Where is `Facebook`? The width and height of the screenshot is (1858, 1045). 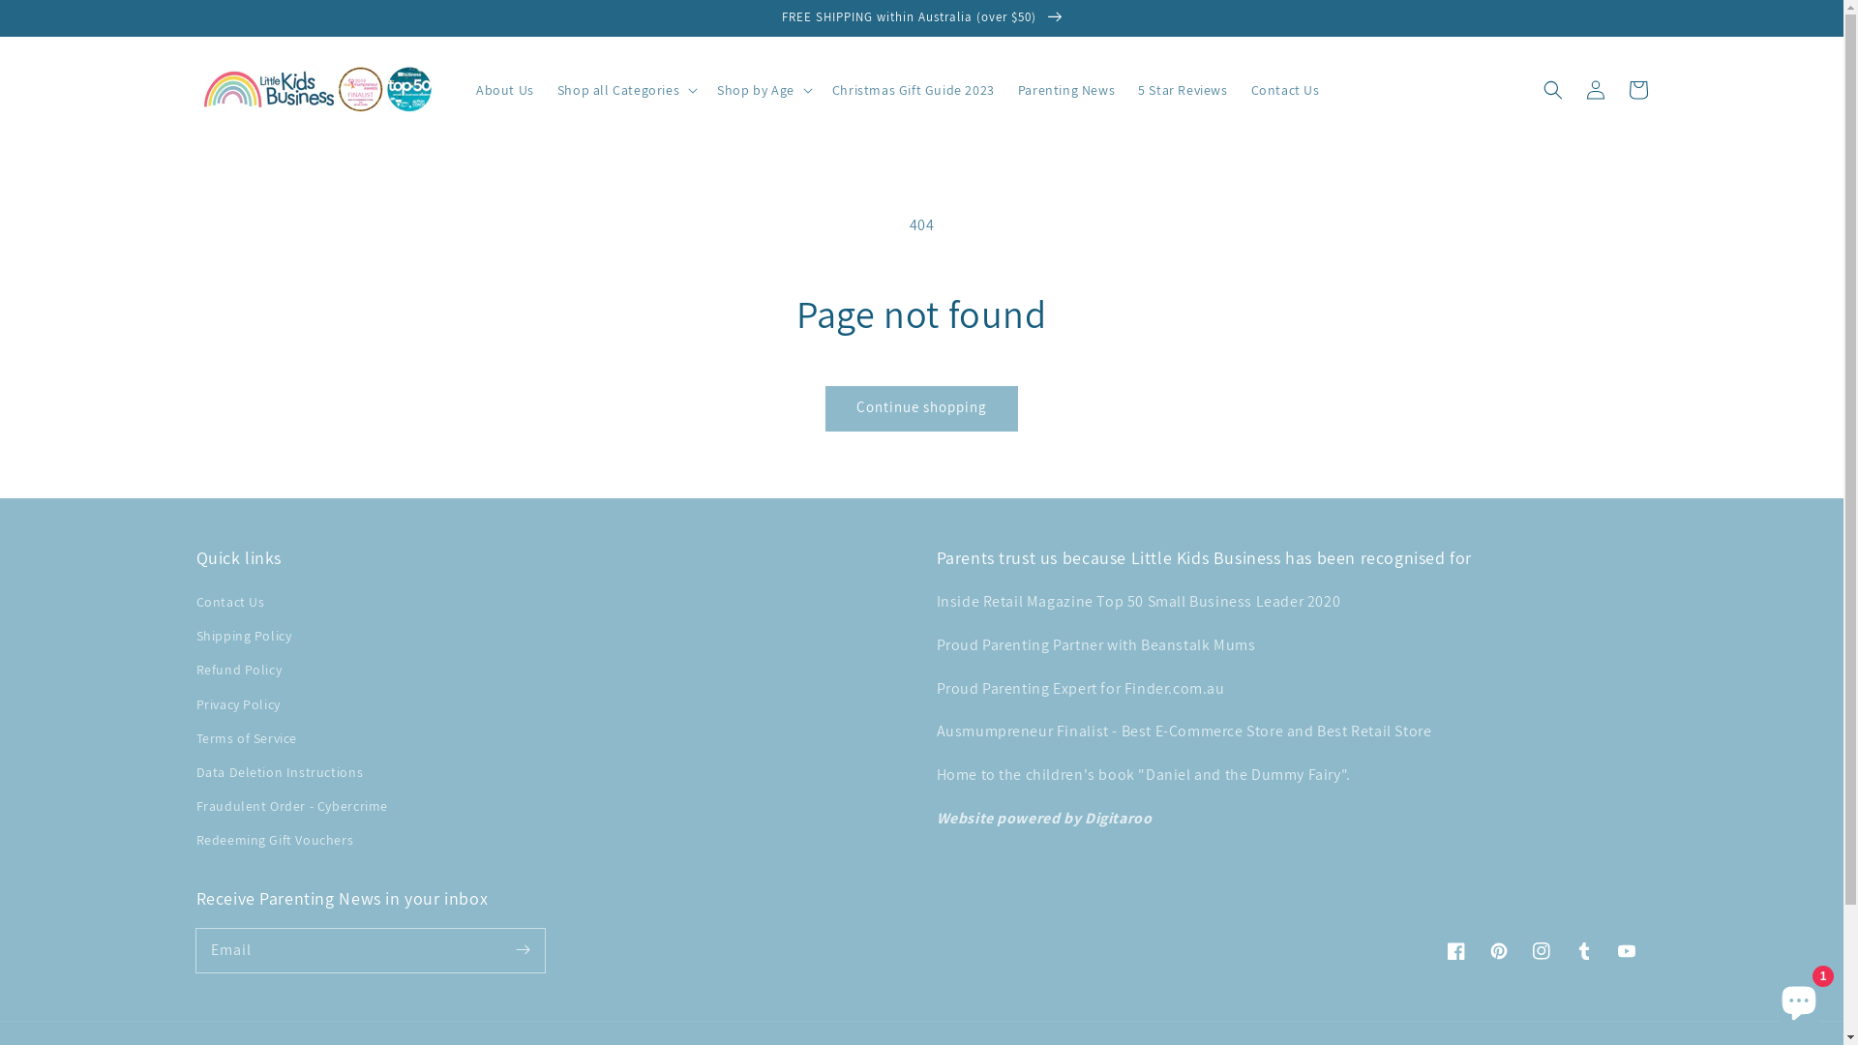 Facebook is located at coordinates (1455, 951).